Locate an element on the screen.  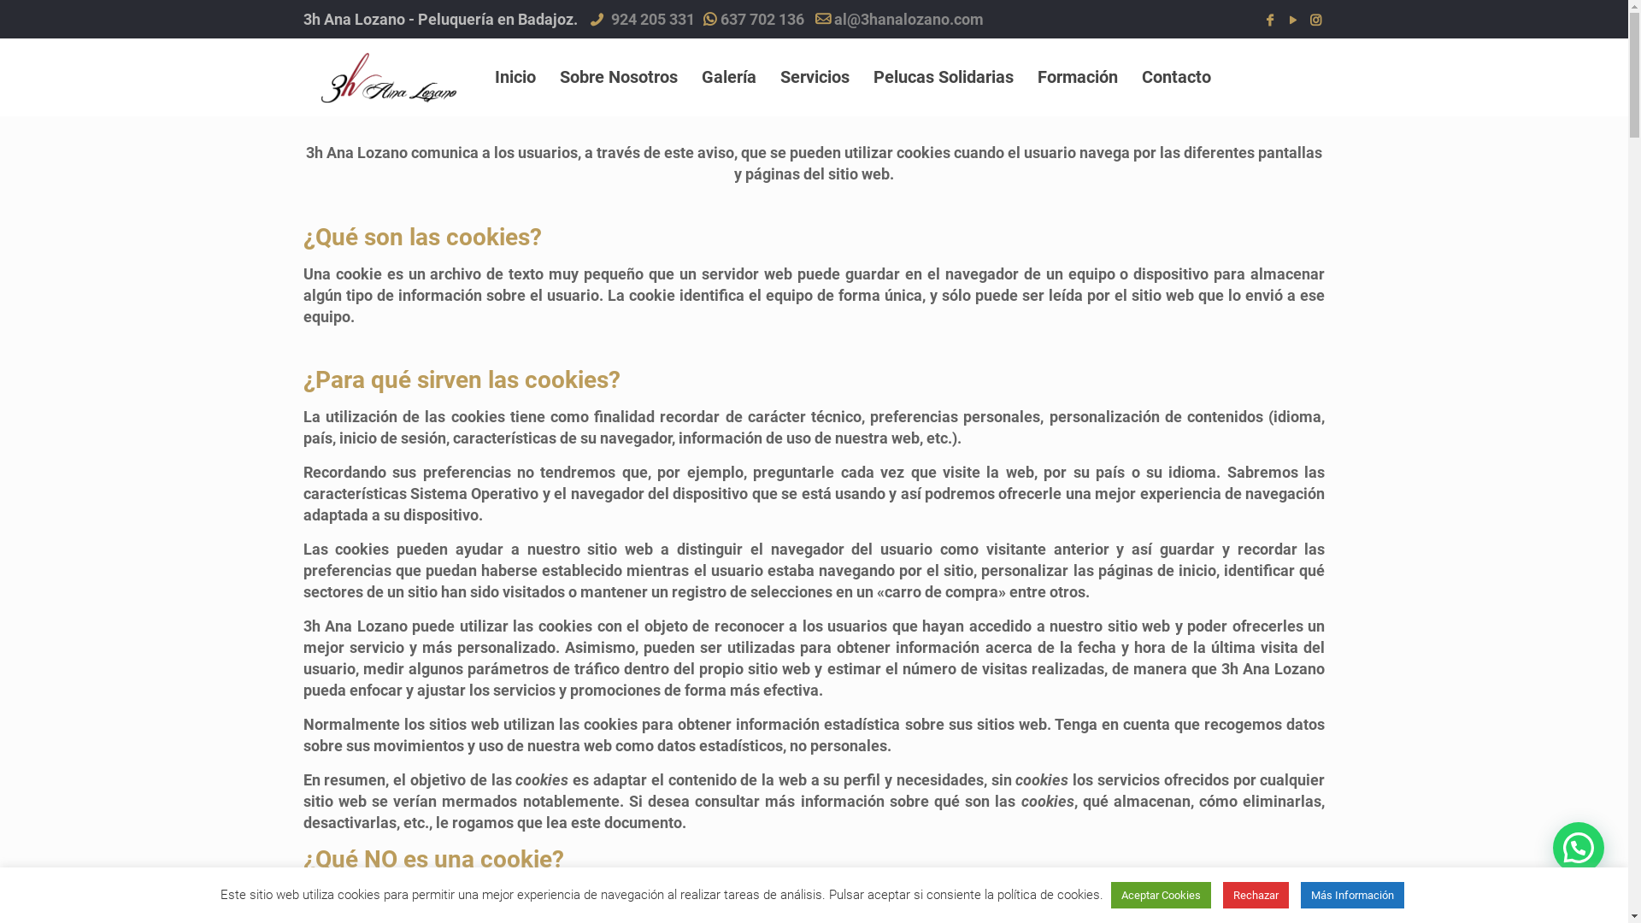
637 702 136 is located at coordinates (762, 19).